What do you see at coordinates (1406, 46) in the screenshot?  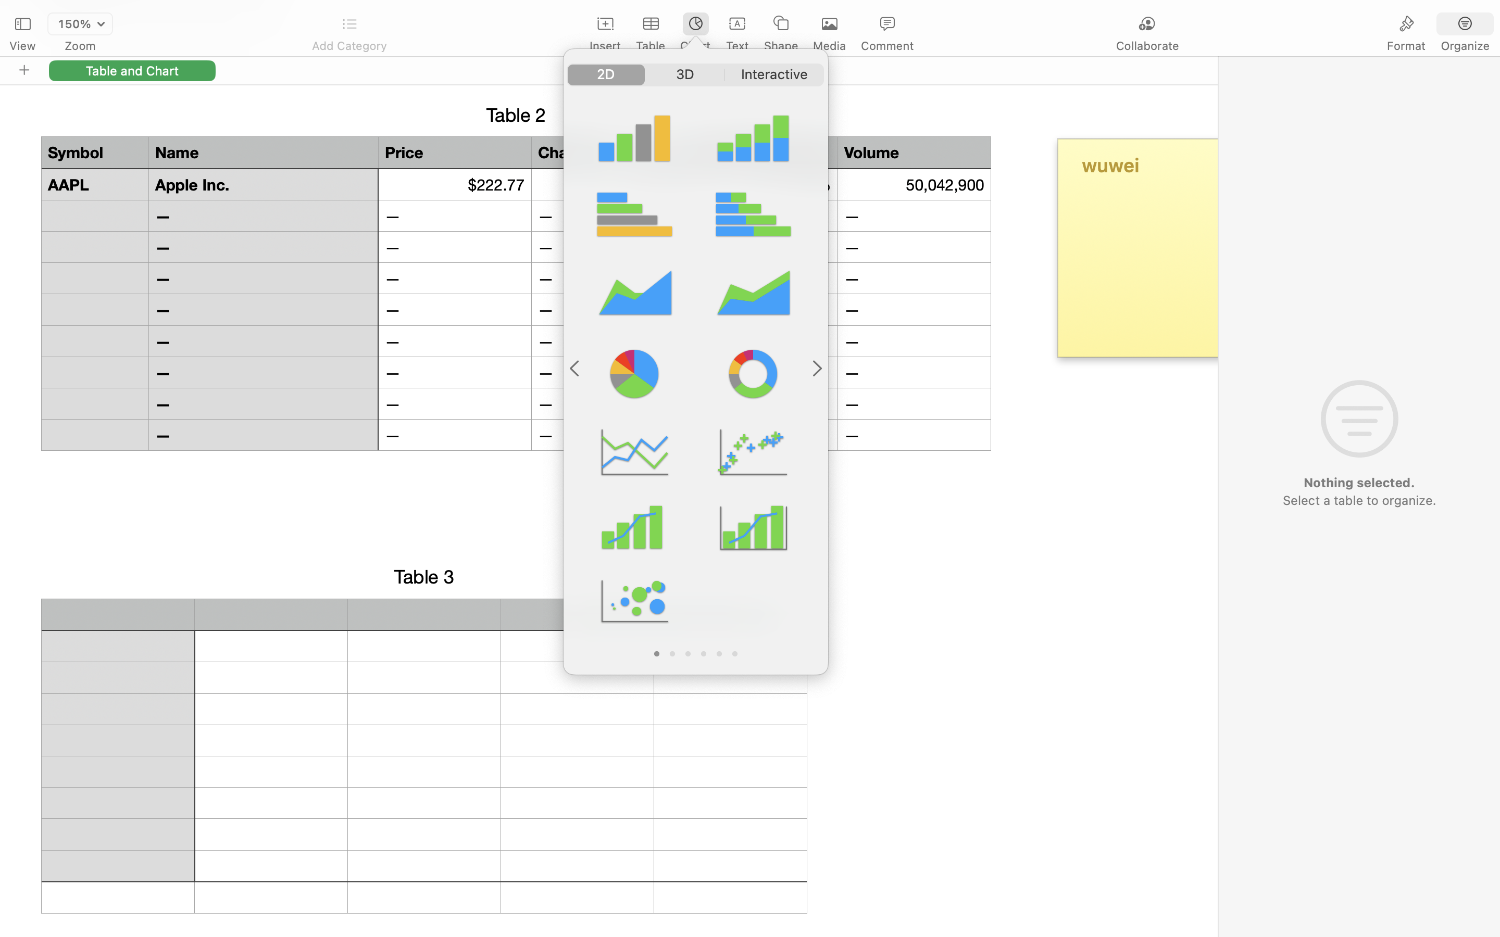 I see `Format` at bounding box center [1406, 46].